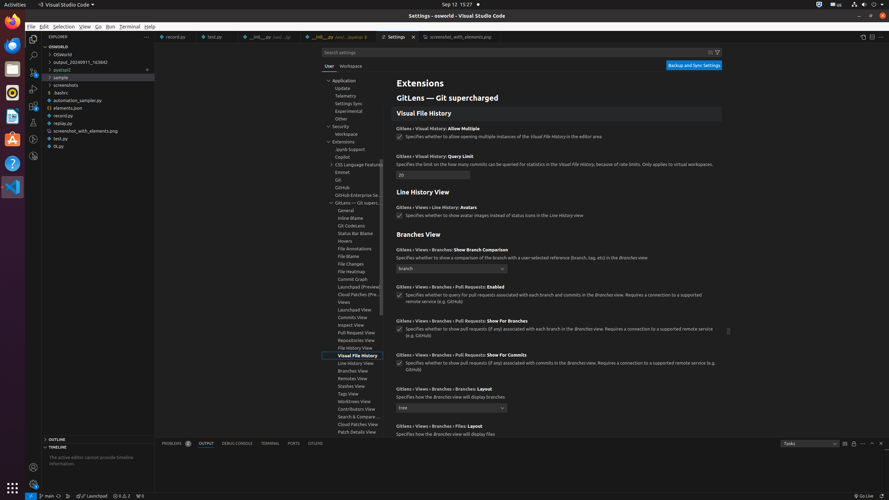  I want to click on OSWorld (Git) - main, Checkout Branch/Tag..., so click(47, 496).